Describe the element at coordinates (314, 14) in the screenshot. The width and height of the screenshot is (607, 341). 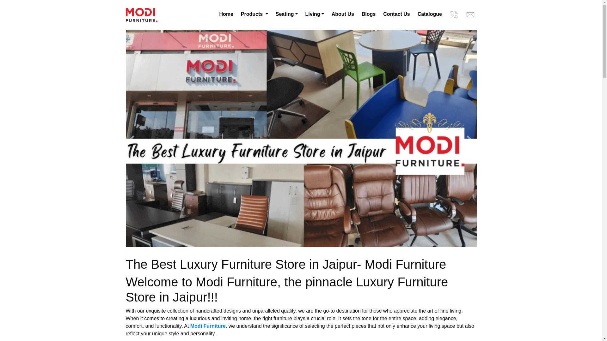
I see `Living` at that location.